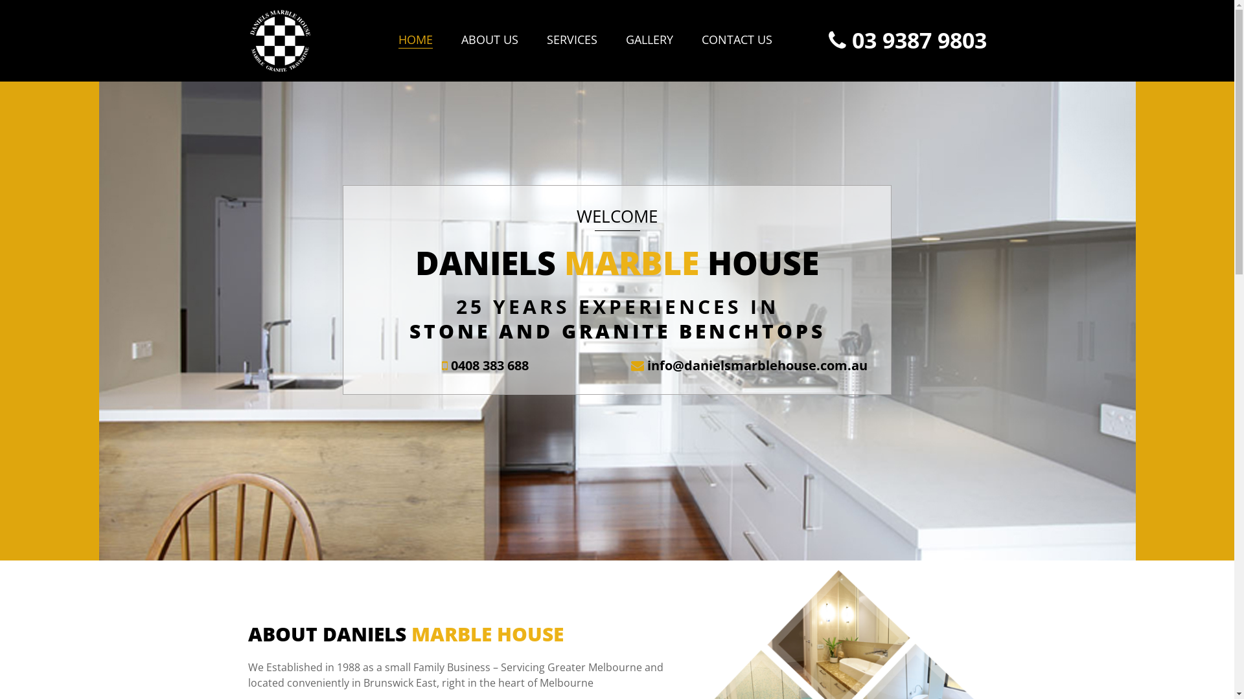  I want to click on ABOUT US, so click(490, 40).